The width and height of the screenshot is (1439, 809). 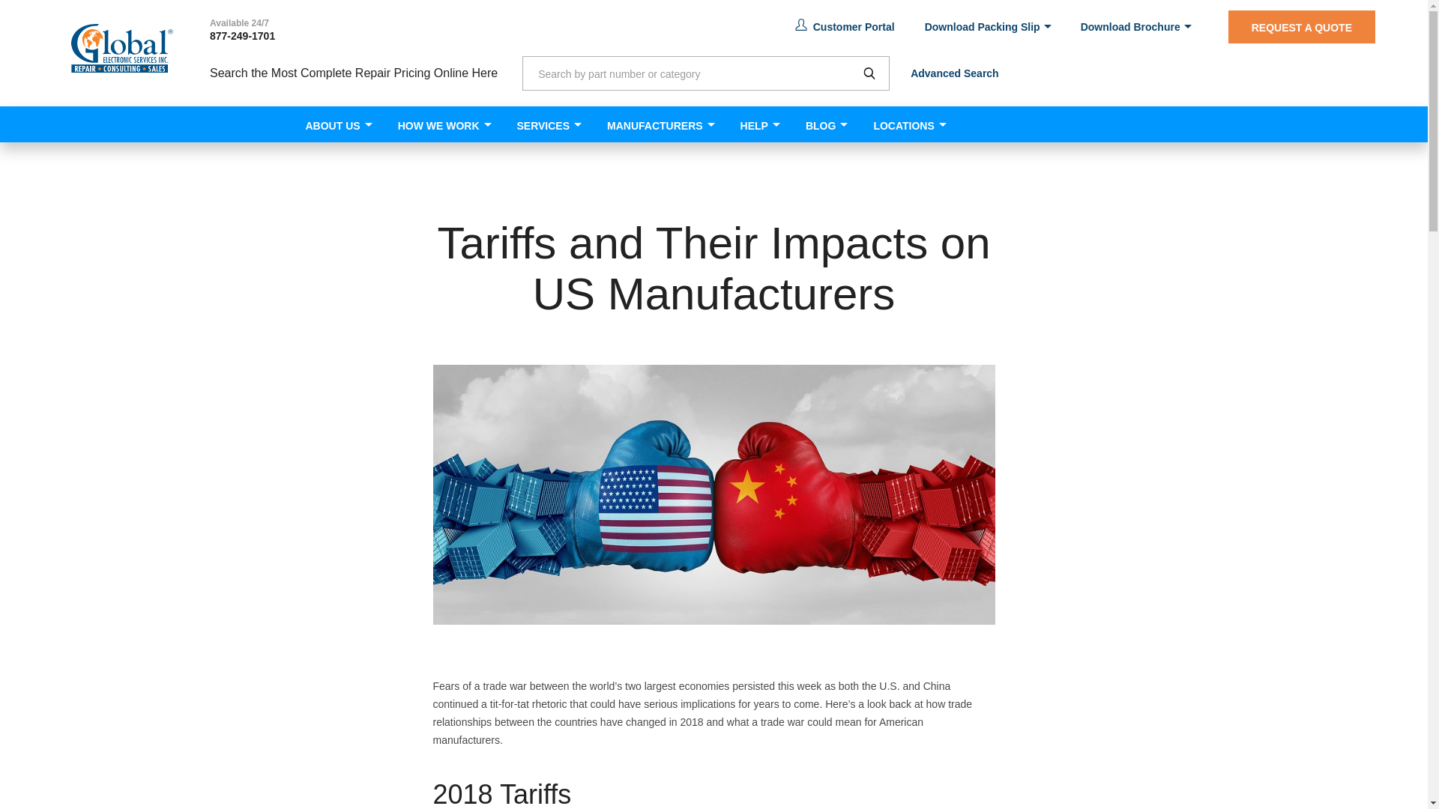 I want to click on HOW WE WORK, so click(x=438, y=124).